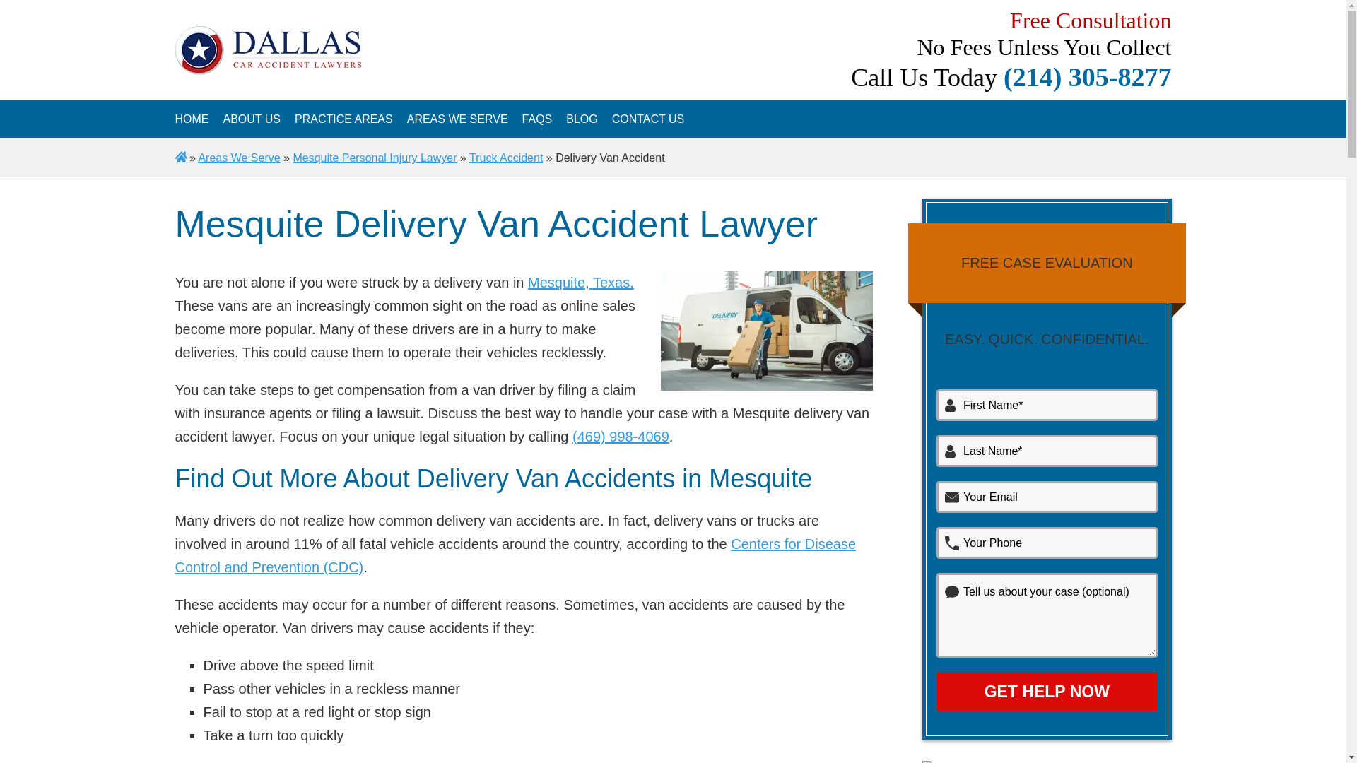  What do you see at coordinates (343, 119) in the screenshot?
I see `PRACTICE AREAS` at bounding box center [343, 119].